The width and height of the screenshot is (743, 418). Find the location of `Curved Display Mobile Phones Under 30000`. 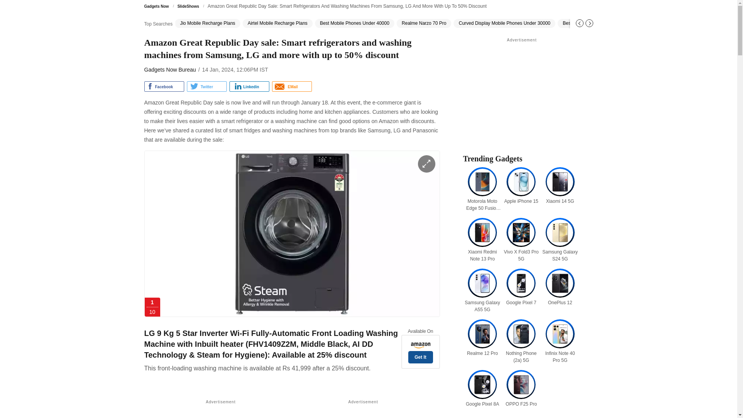

Curved Display Mobile Phones Under 30000 is located at coordinates (504, 23).